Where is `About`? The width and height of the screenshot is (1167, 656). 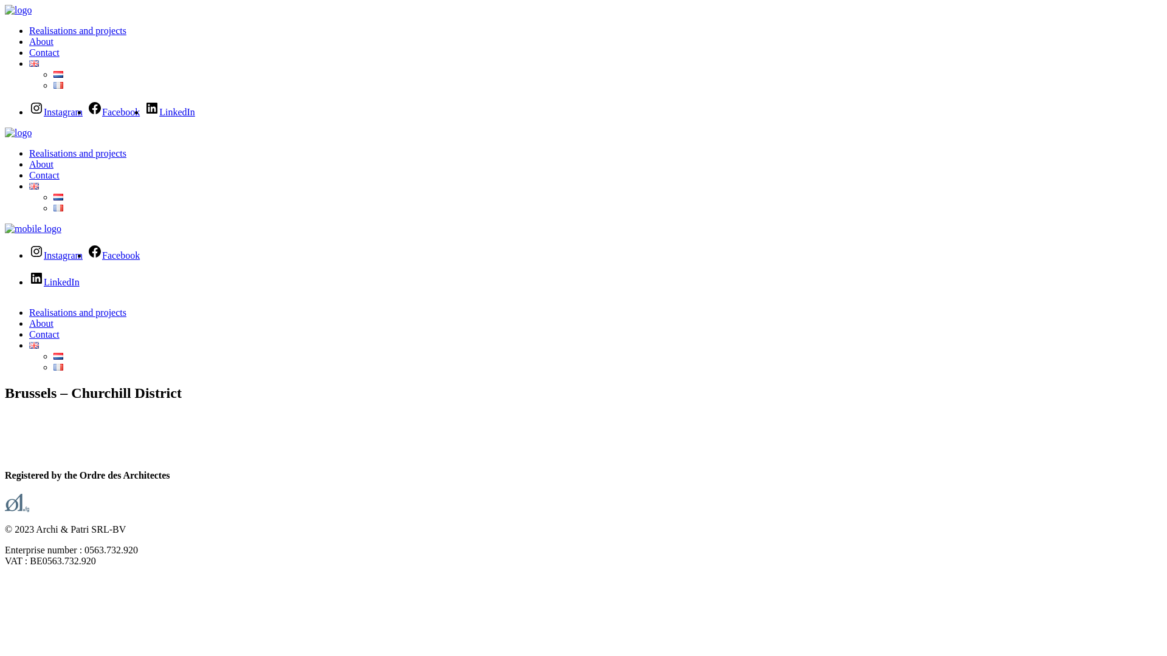
About is located at coordinates (41, 41).